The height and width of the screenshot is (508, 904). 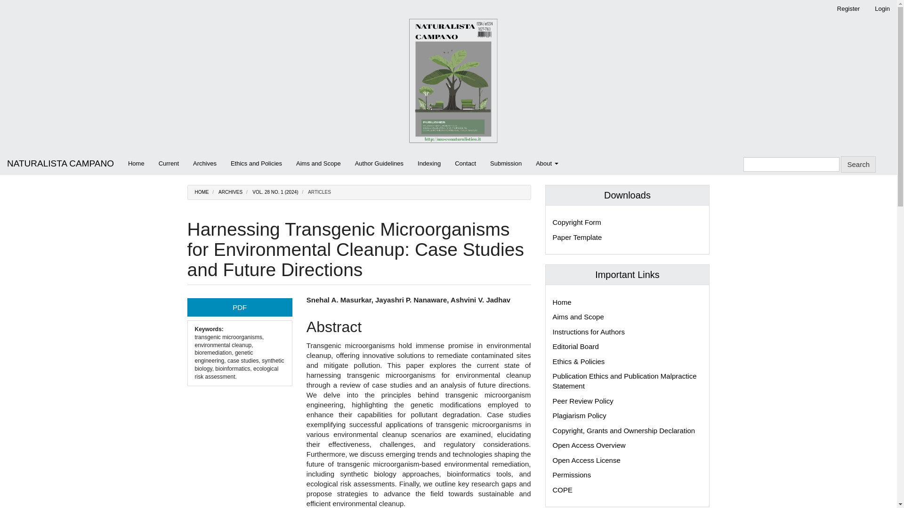 What do you see at coordinates (239, 307) in the screenshot?
I see `PDF` at bounding box center [239, 307].